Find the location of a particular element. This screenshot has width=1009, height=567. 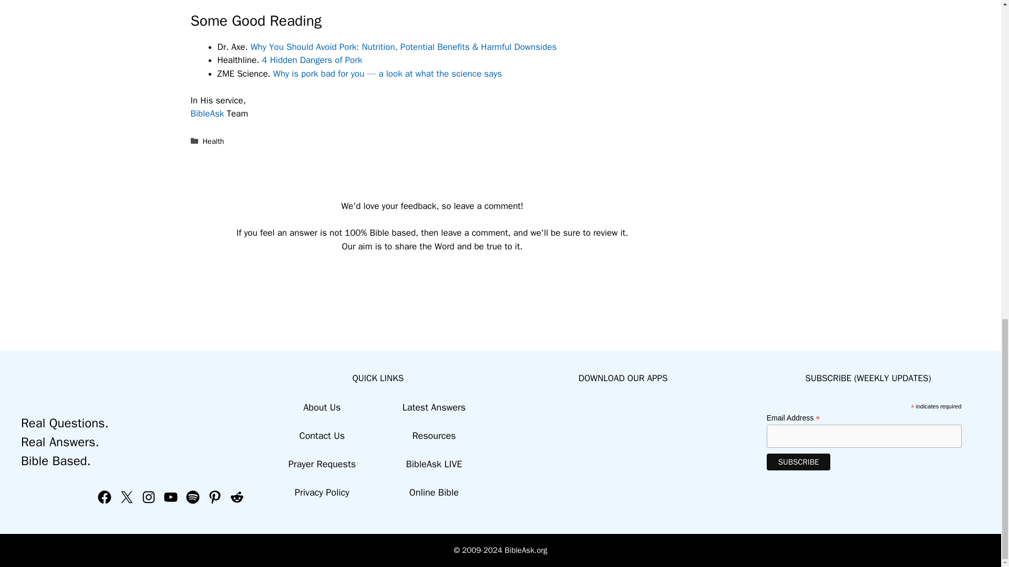

Health is located at coordinates (213, 141).